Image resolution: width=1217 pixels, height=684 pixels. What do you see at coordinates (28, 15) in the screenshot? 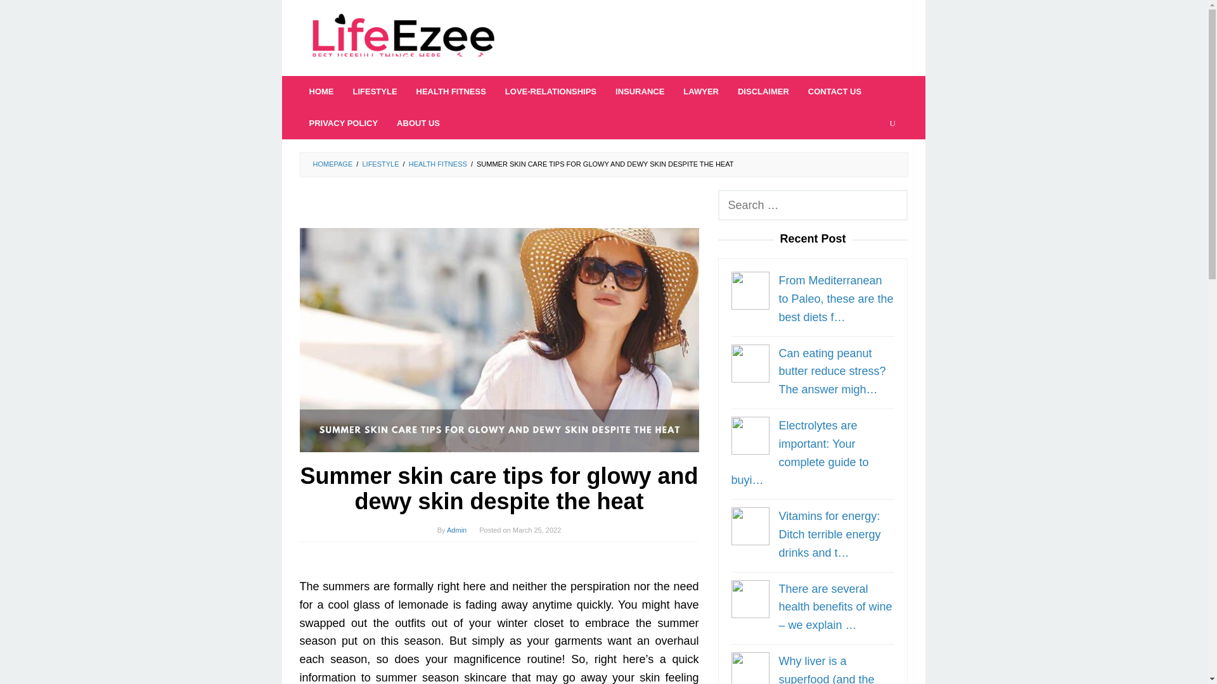
I see `Search` at bounding box center [28, 15].